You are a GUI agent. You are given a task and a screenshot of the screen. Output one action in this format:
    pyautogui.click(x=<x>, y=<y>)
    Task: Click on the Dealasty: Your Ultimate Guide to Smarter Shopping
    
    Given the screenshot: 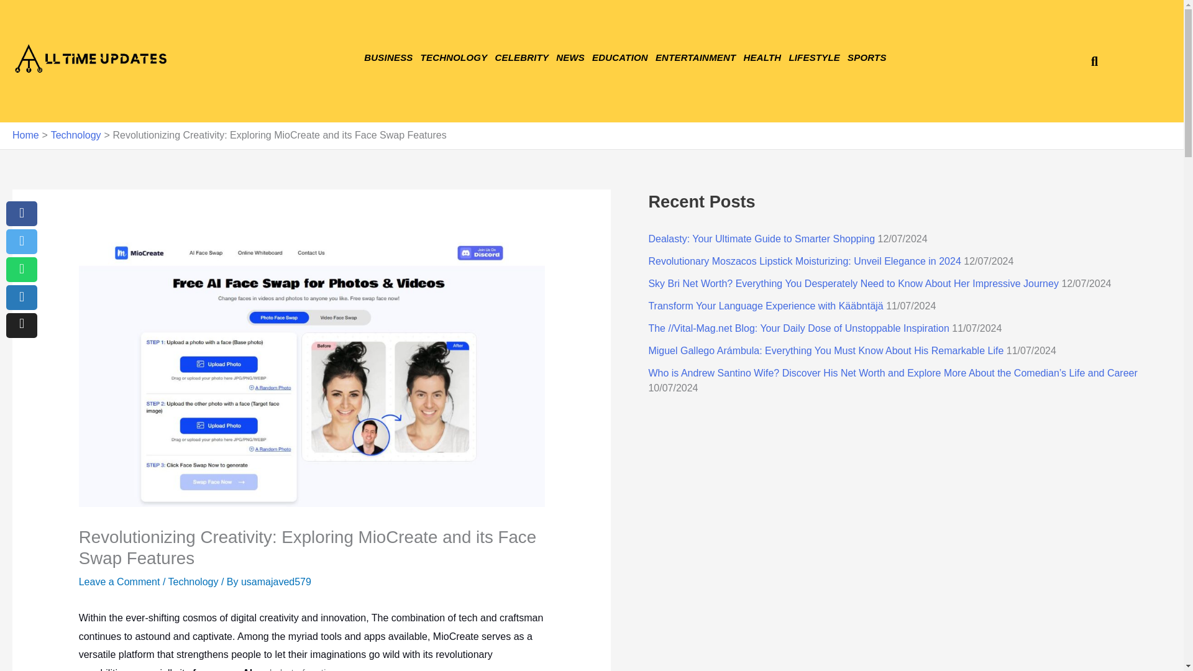 What is the action you would take?
    pyautogui.click(x=761, y=239)
    